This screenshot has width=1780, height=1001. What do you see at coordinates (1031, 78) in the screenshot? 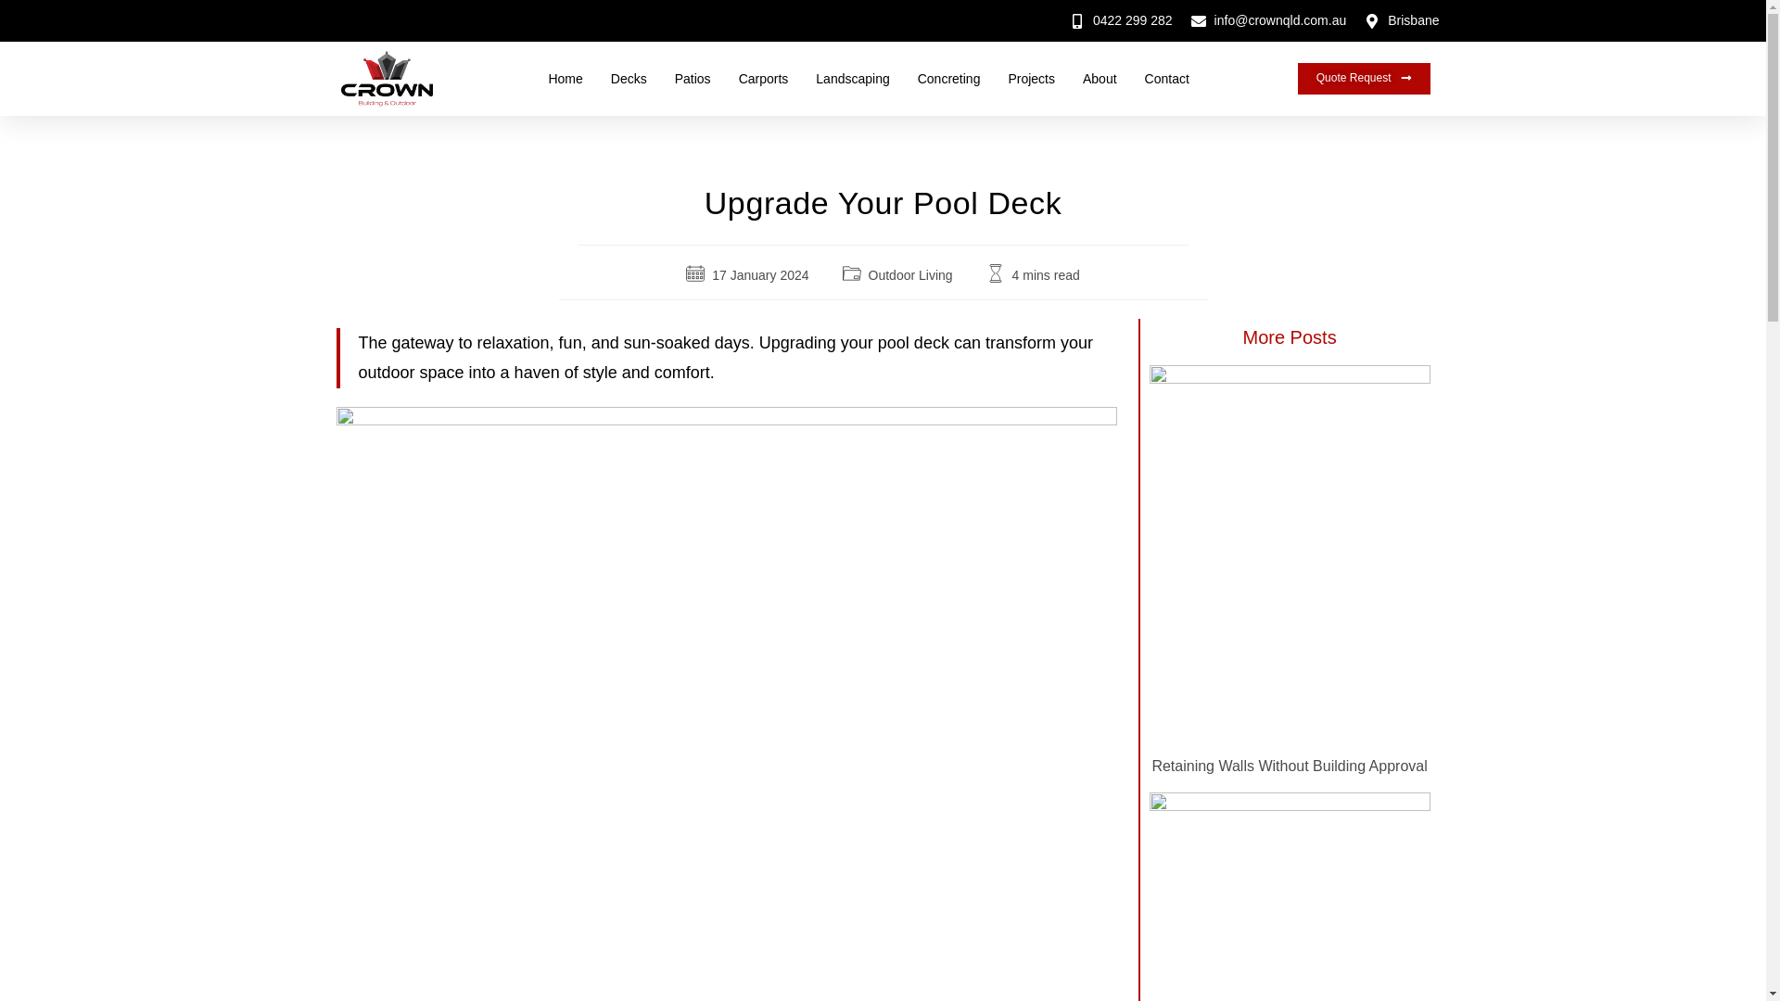
I see `Projects` at bounding box center [1031, 78].